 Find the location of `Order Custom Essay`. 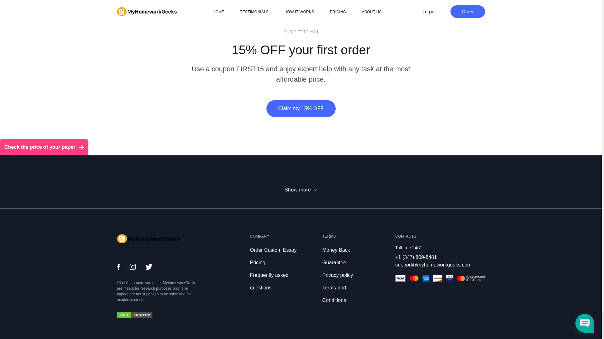

Order Custom Essay is located at coordinates (273, 250).